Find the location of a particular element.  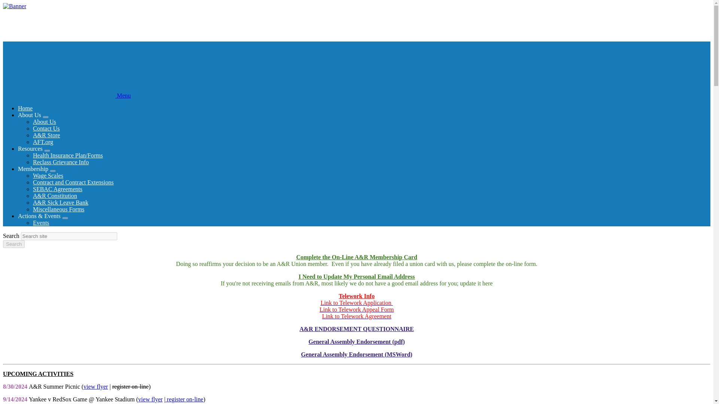

Search is located at coordinates (13, 244).